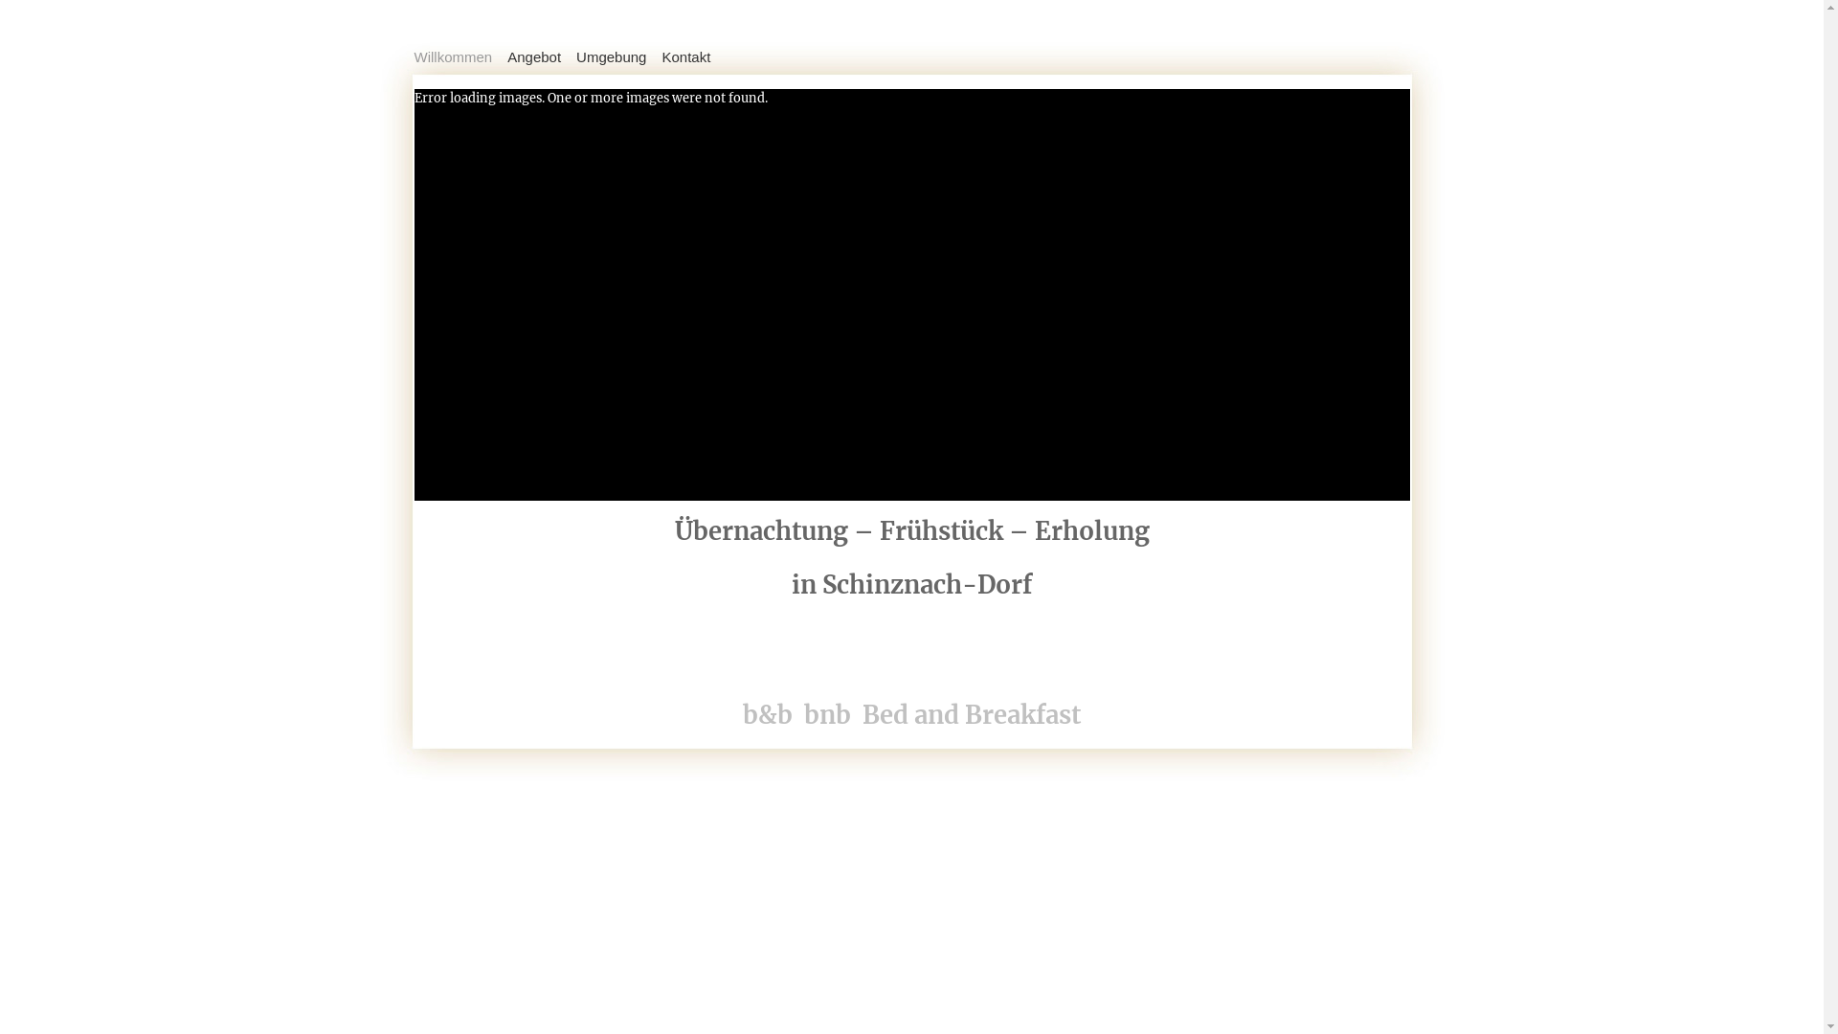  Describe the element at coordinates (460, 62) in the screenshot. I see `Willkommen` at that location.